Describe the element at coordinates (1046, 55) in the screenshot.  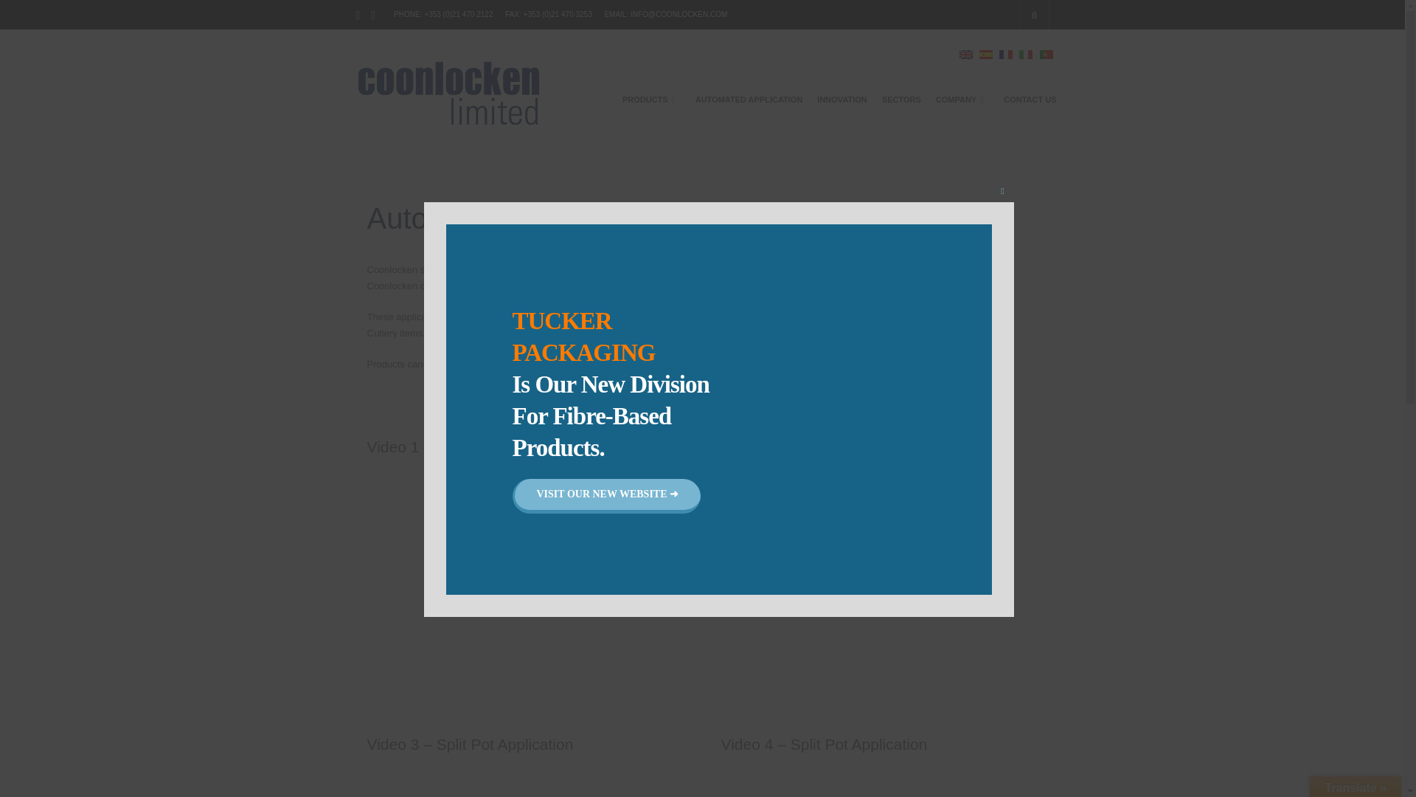
I see `Portuguese` at that location.